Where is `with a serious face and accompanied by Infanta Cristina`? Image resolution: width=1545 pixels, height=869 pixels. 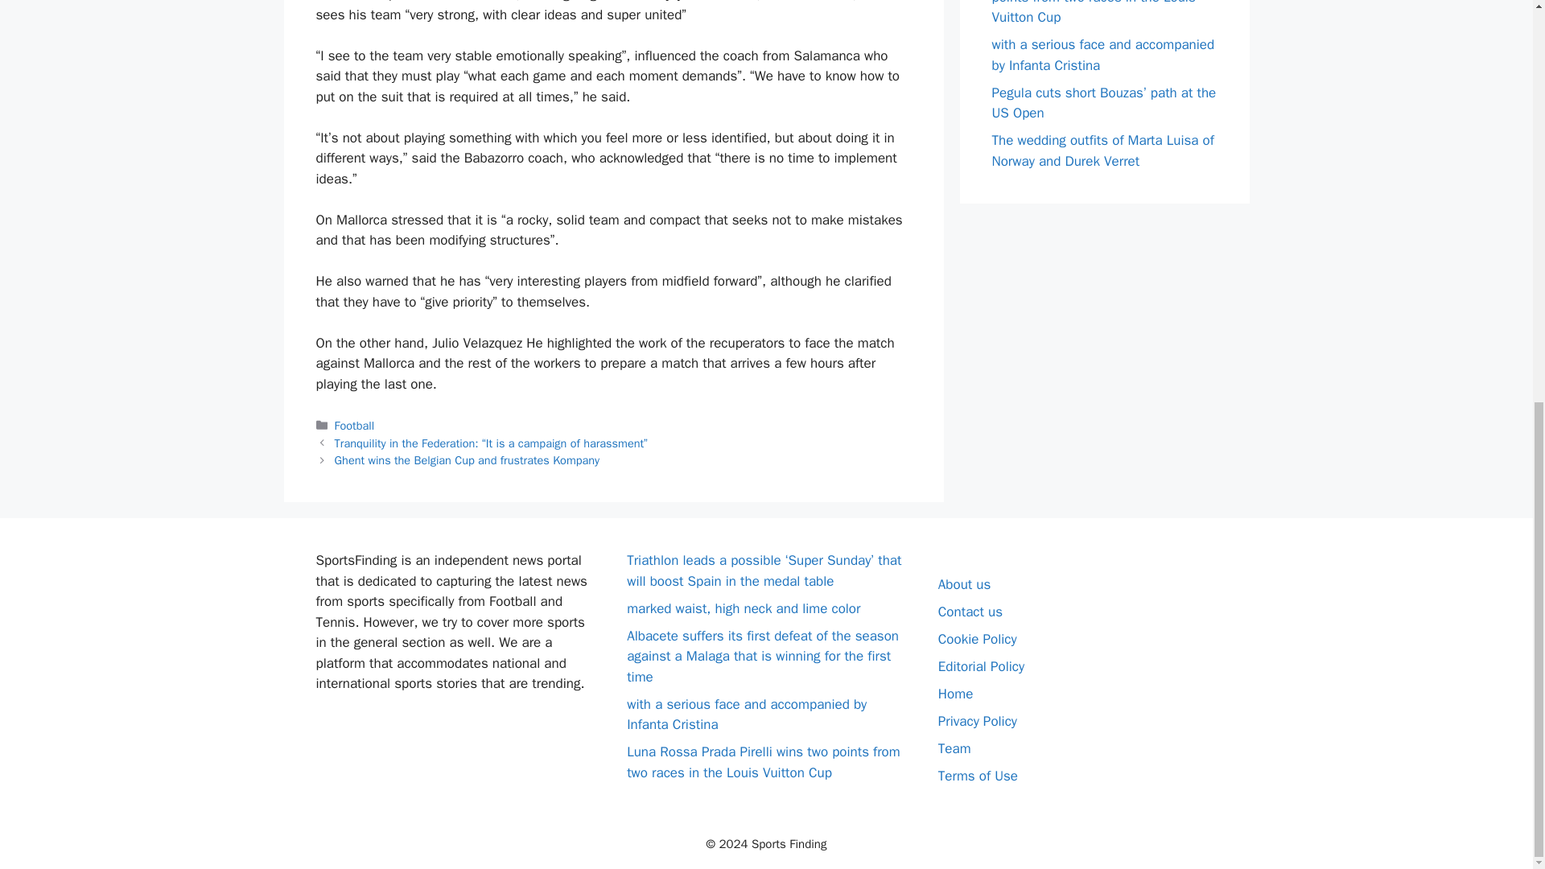
with a serious face and accompanied by Infanta Cristina is located at coordinates (1102, 55).